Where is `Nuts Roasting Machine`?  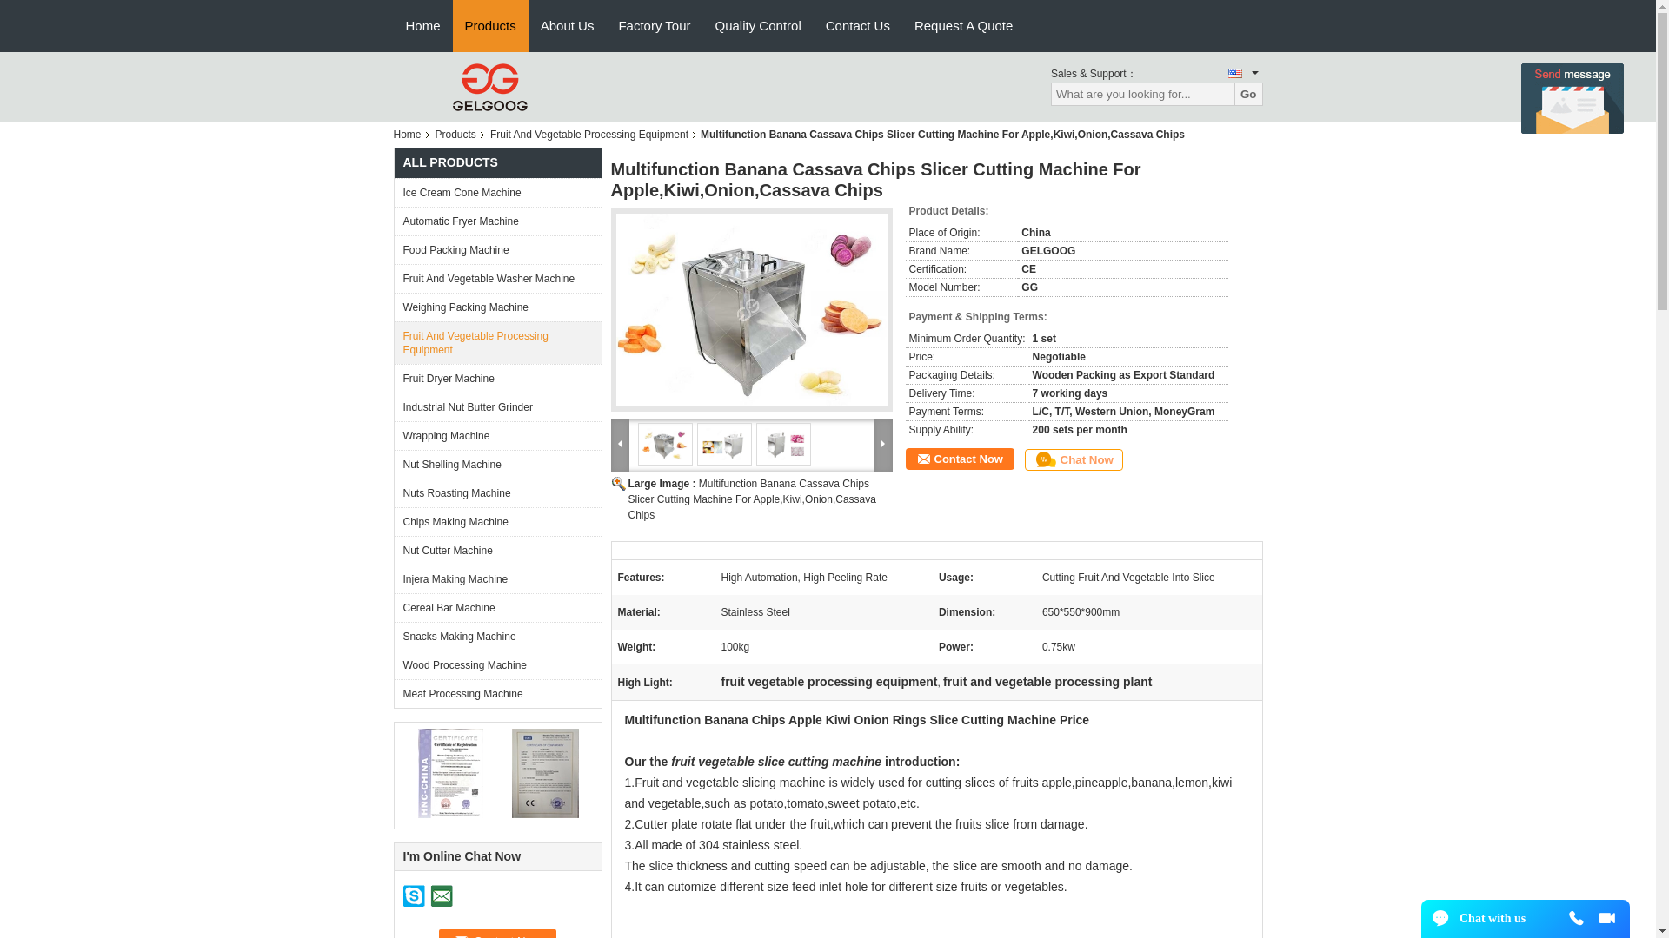 Nuts Roasting Machine is located at coordinates (497, 492).